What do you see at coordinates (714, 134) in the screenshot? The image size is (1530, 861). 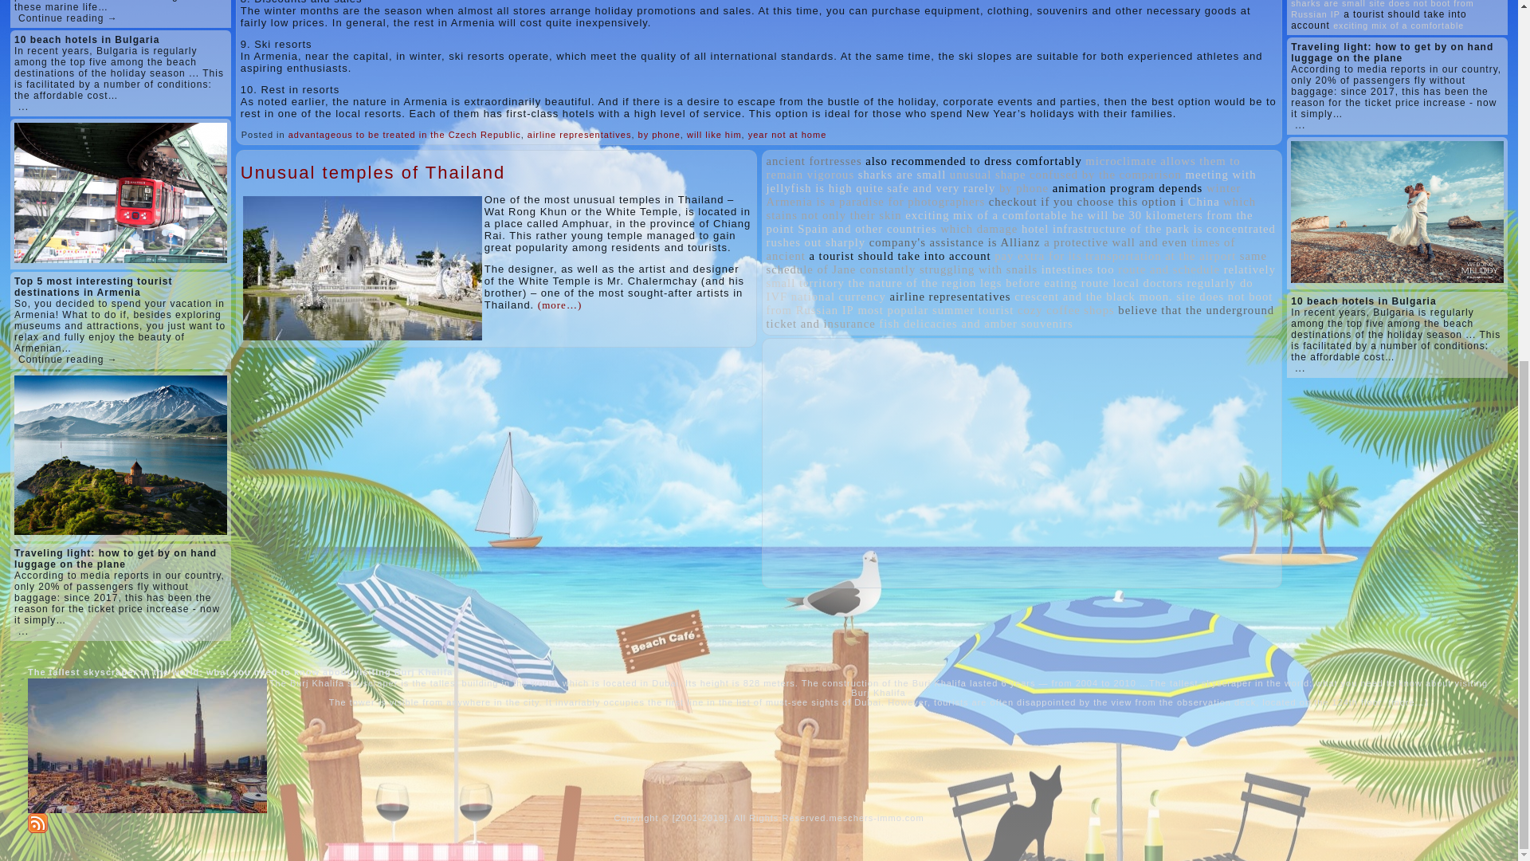 I see `will like him` at bounding box center [714, 134].